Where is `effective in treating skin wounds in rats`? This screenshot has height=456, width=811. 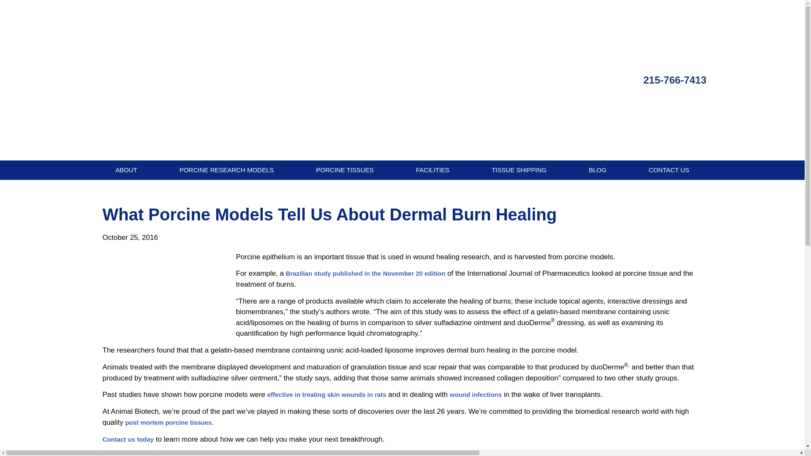 effective in treating skin wounds in rats is located at coordinates (327, 394).